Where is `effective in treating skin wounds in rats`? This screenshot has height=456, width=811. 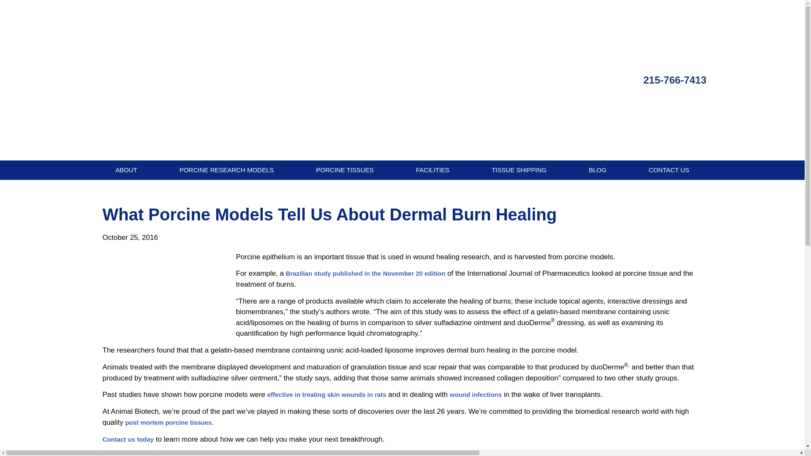 effective in treating skin wounds in rats is located at coordinates (327, 394).